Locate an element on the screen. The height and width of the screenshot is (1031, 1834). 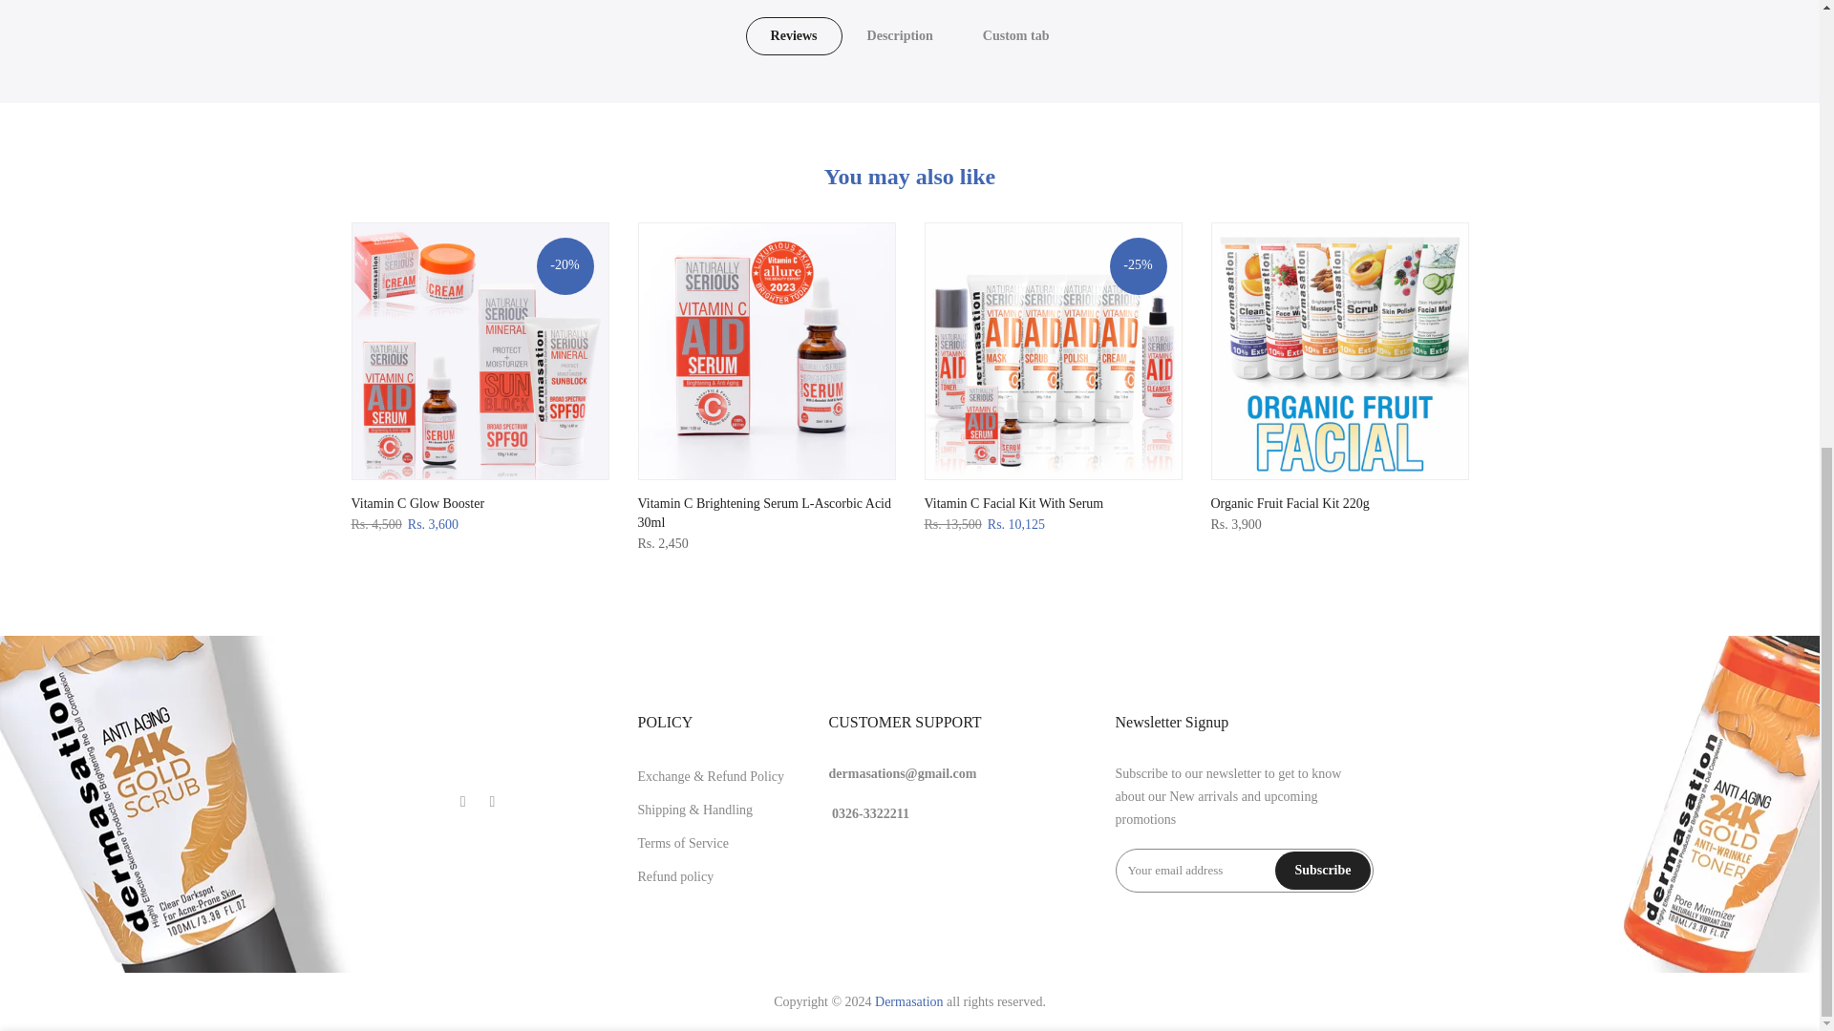
Custom tab is located at coordinates (1016, 36).